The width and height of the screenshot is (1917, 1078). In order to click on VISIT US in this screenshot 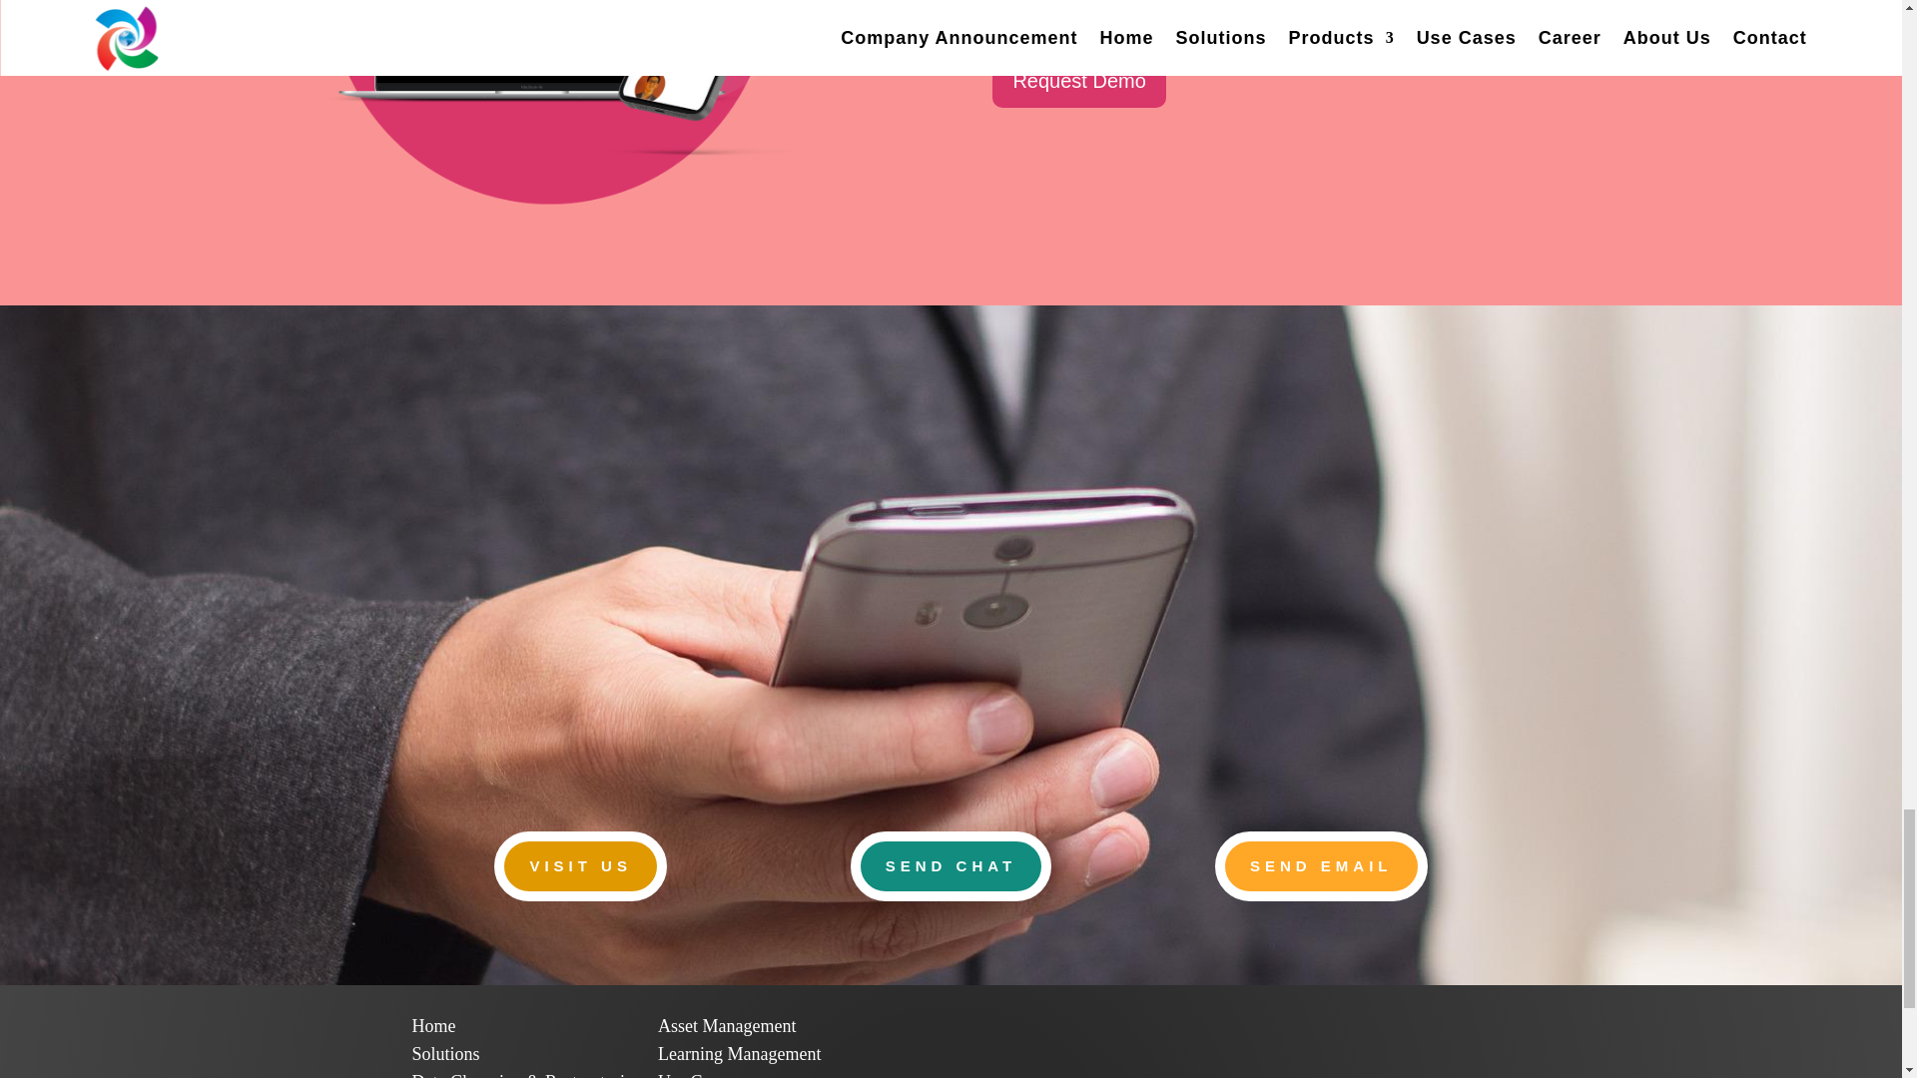, I will do `click(581, 865)`.